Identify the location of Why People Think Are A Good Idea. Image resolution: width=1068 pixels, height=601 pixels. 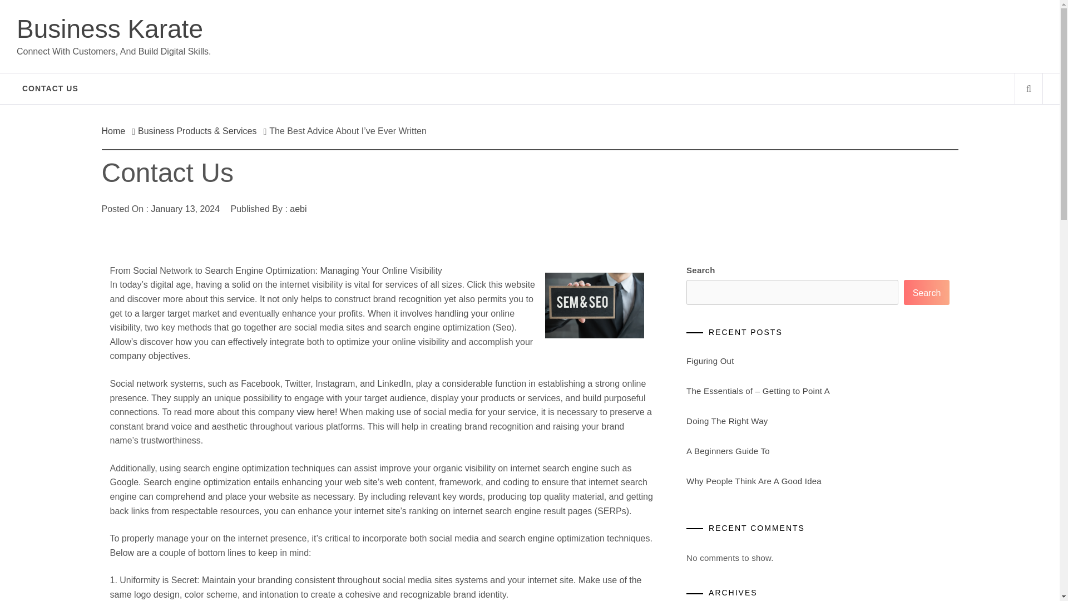
(754, 481).